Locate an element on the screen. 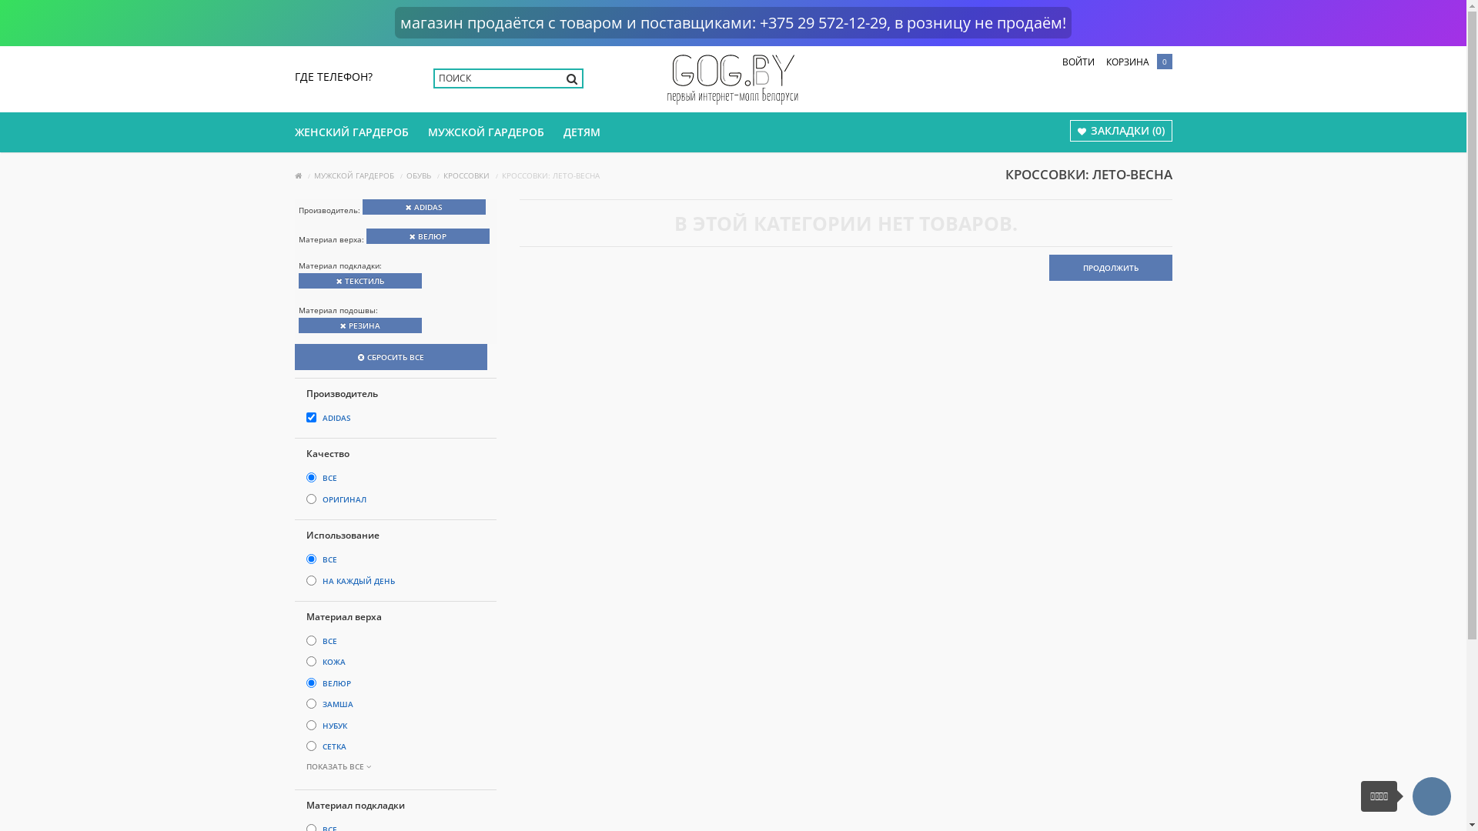 The width and height of the screenshot is (1478, 831). ADIDAS is located at coordinates (336, 418).